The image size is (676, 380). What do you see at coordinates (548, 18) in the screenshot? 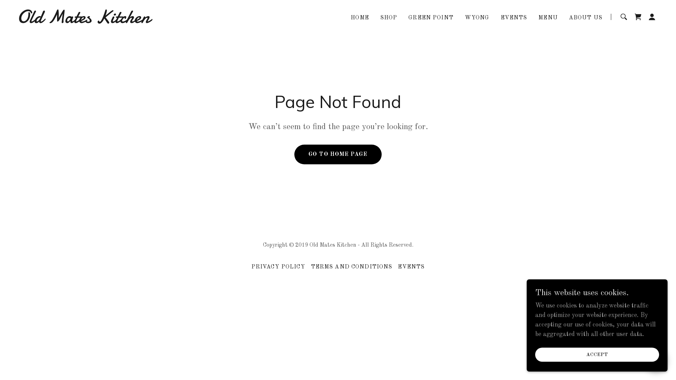
I see `MENU` at bounding box center [548, 18].